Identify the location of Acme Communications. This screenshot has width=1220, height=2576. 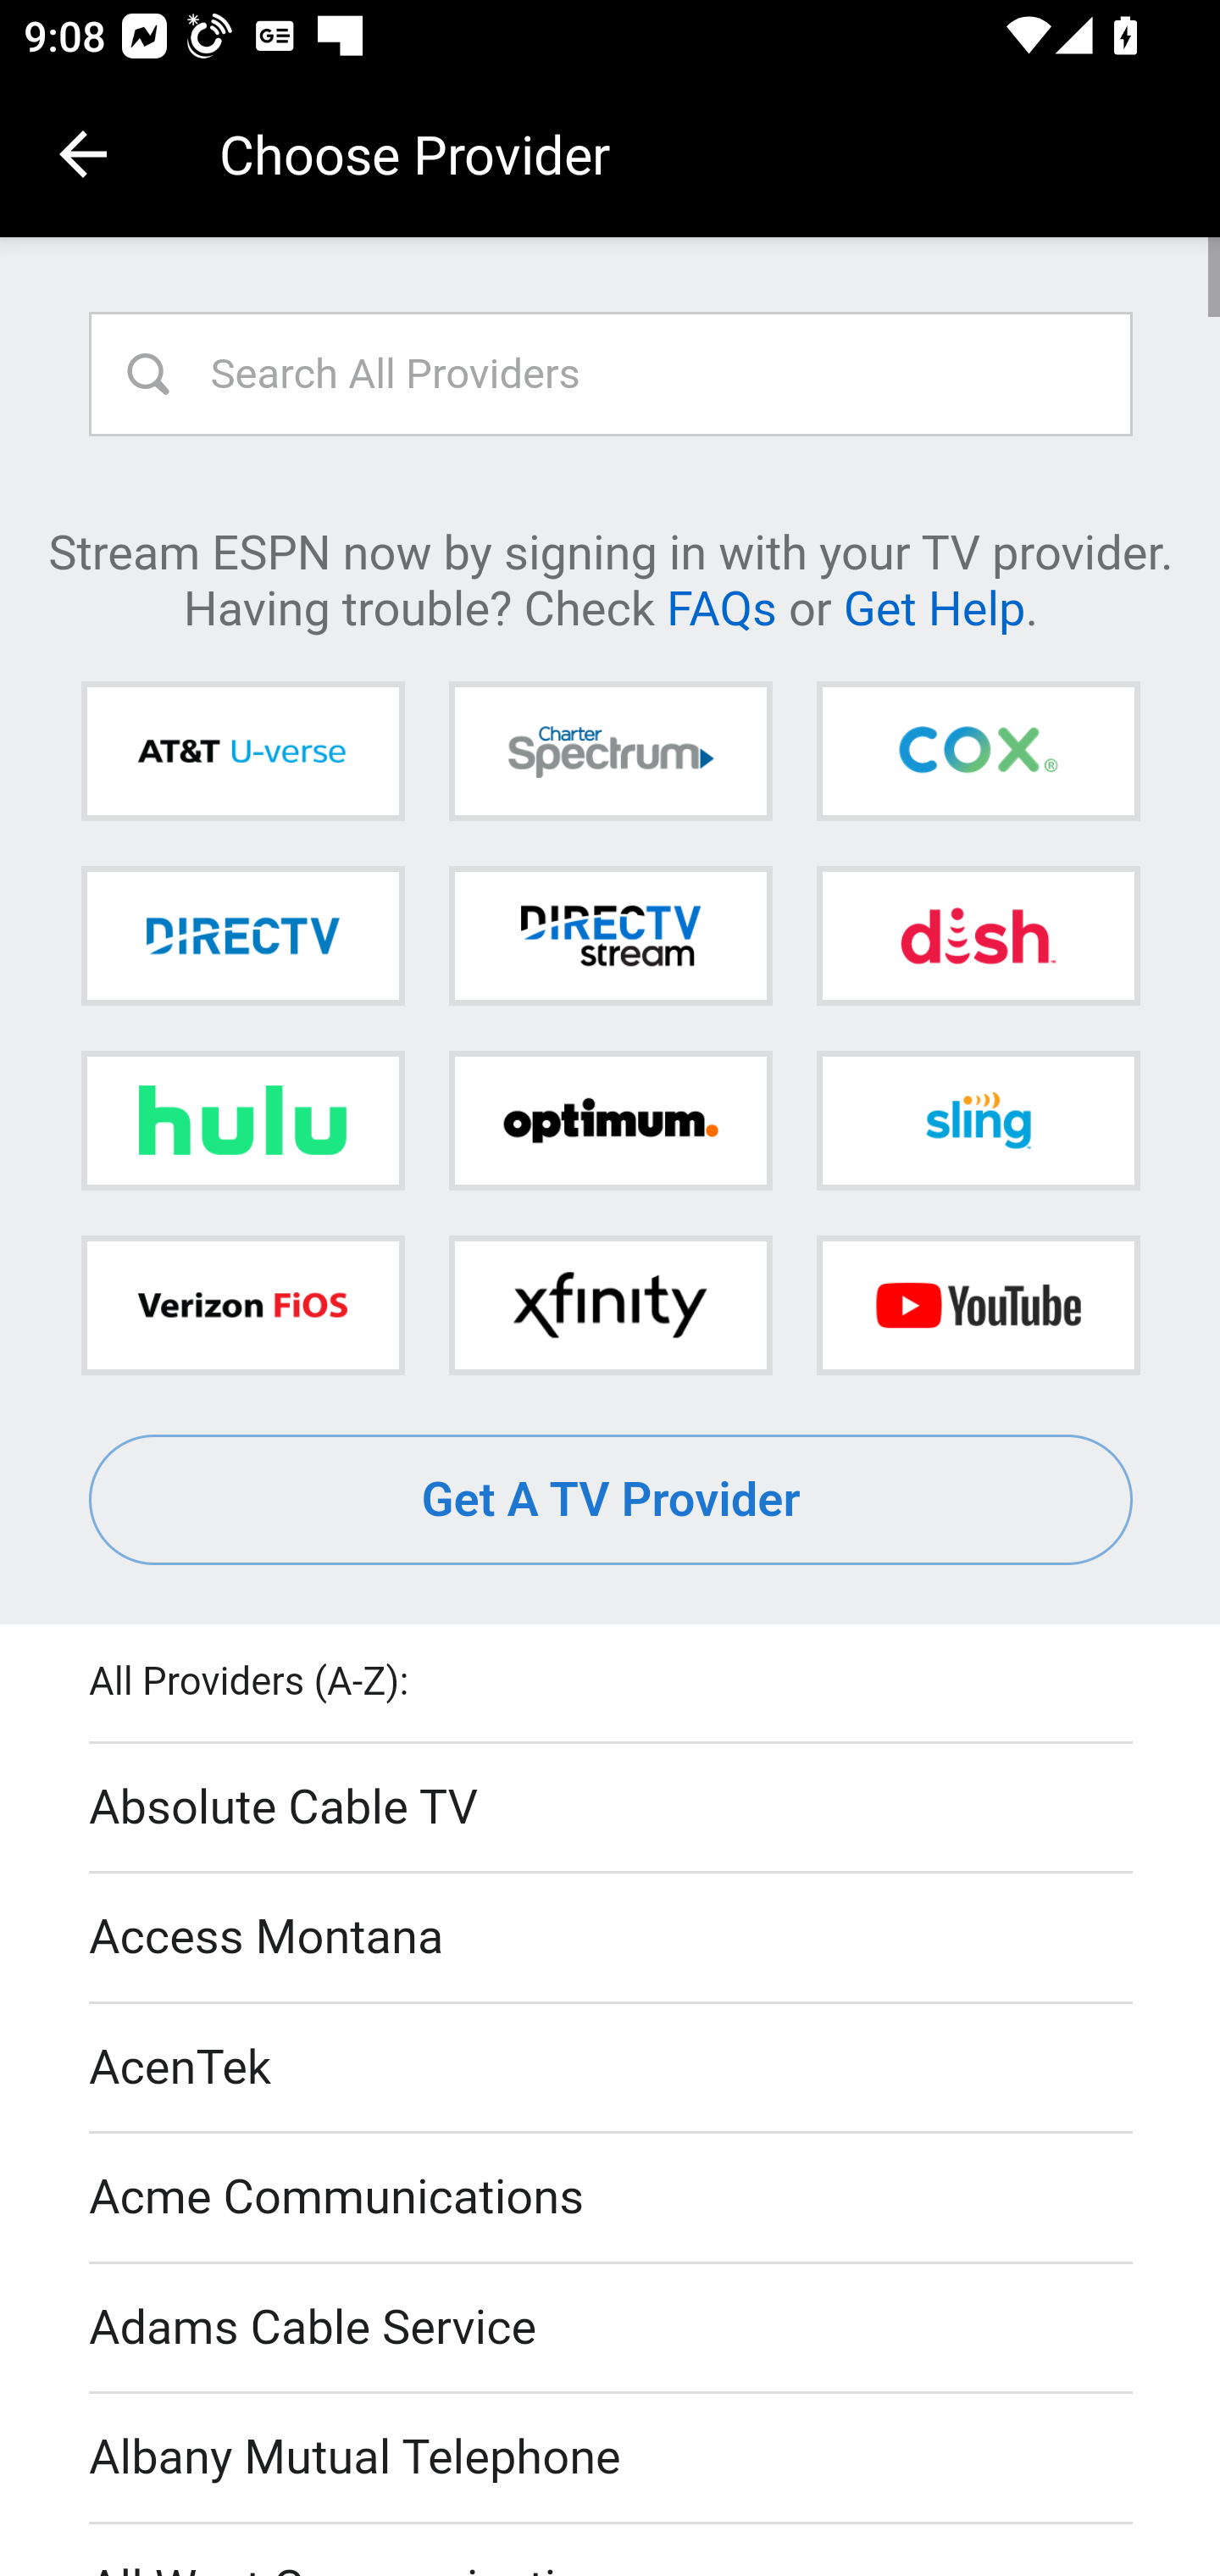
(612, 2200).